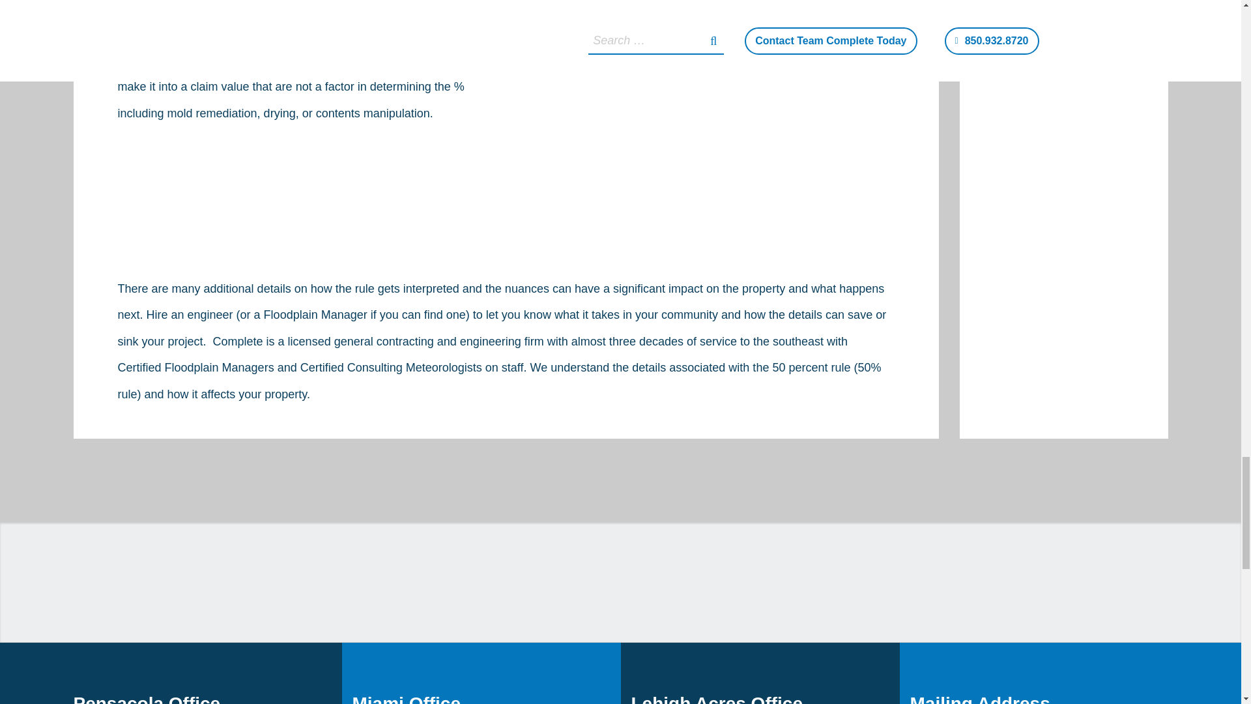 This screenshot has height=704, width=1251. I want to click on ASTM International, so click(465, 587).